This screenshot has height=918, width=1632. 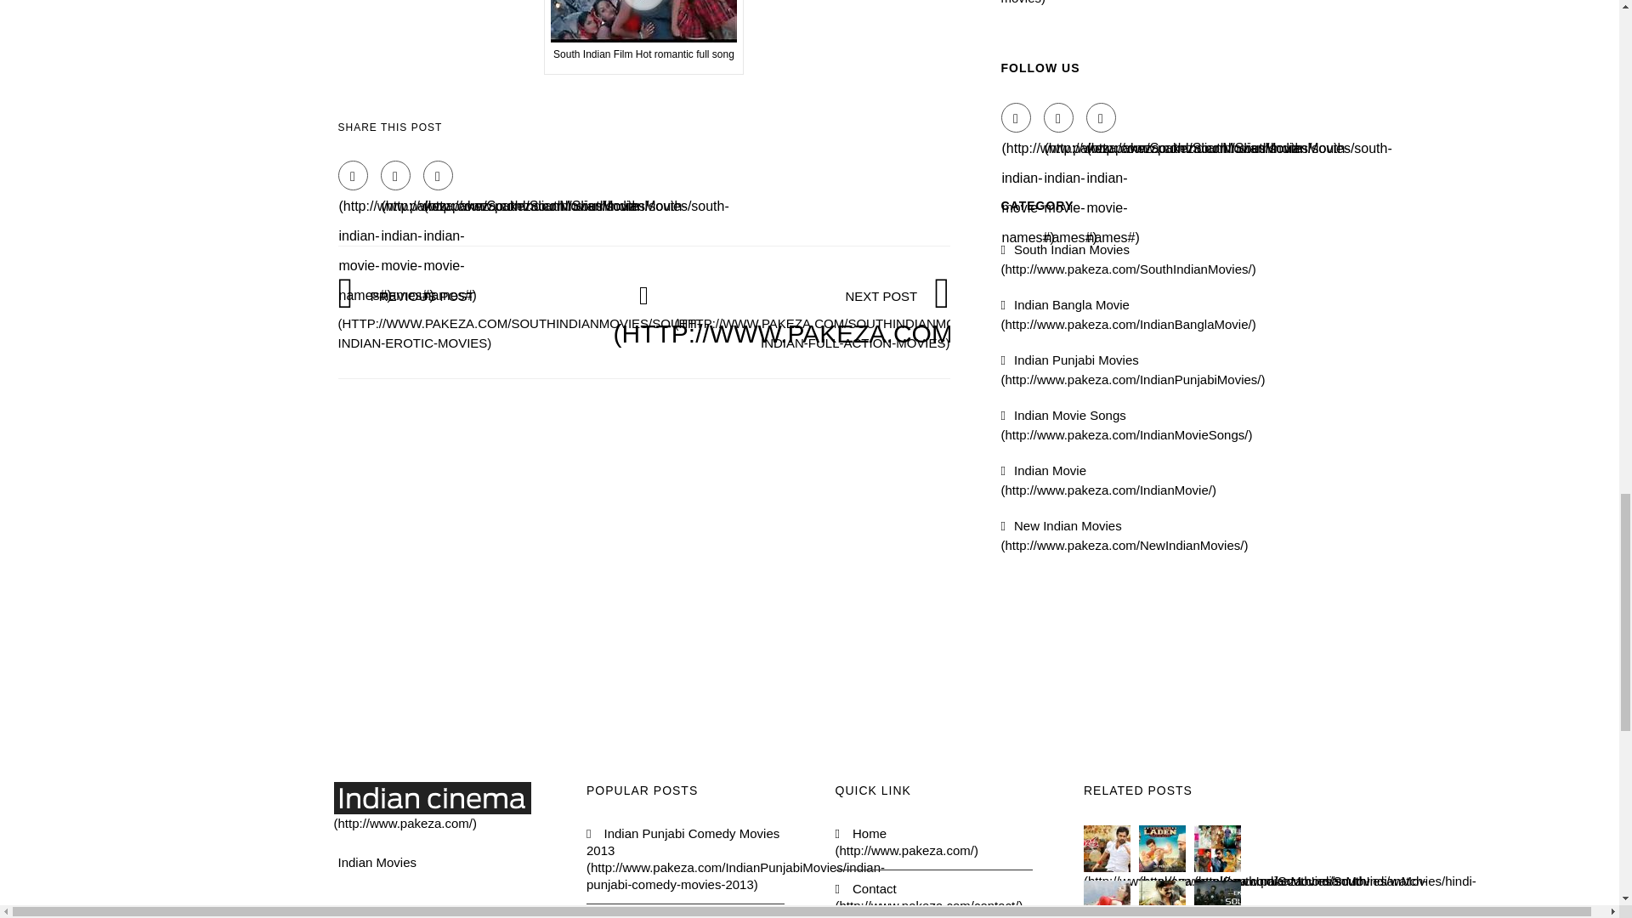 What do you see at coordinates (1129, 259) in the screenshot?
I see `View all posts filed under South Indian Movies` at bounding box center [1129, 259].